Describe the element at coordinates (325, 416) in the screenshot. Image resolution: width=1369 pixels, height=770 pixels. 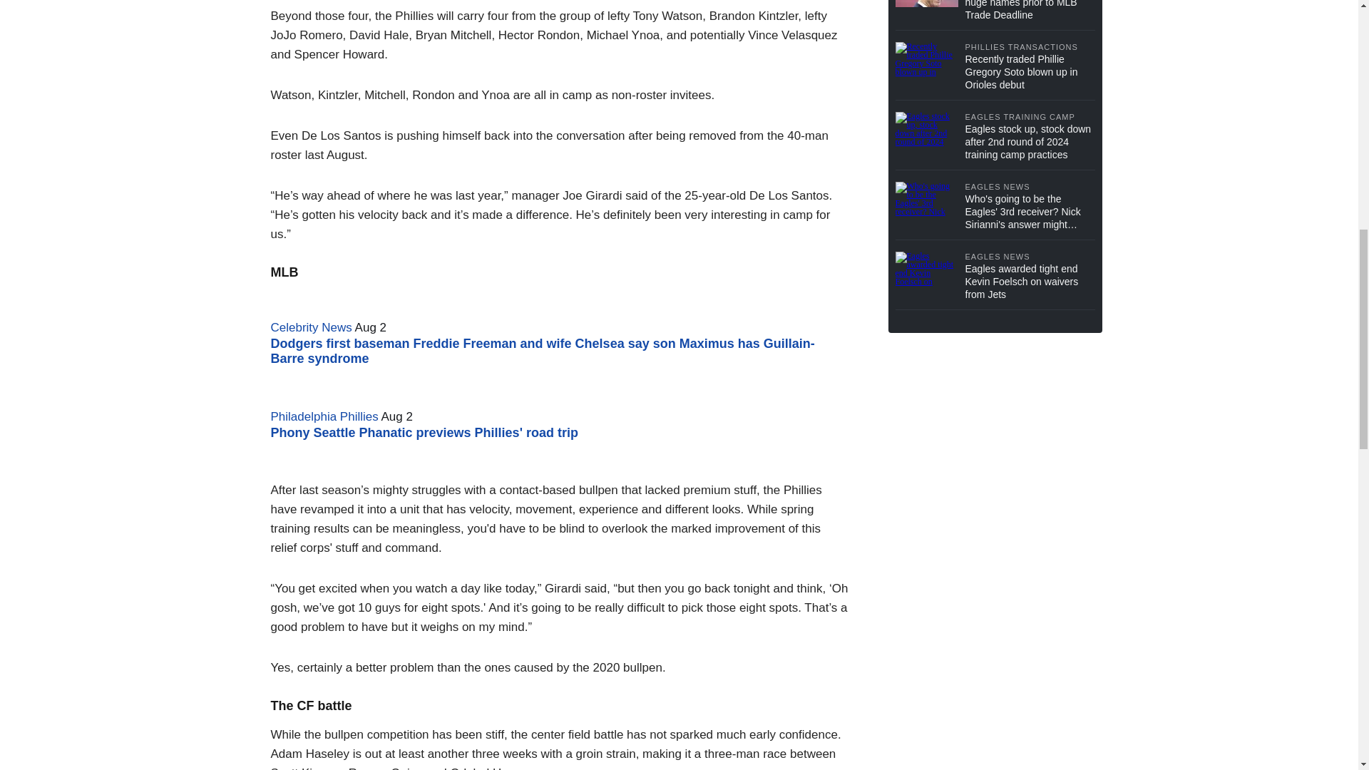
I see `Philadelphia Phillies` at that location.